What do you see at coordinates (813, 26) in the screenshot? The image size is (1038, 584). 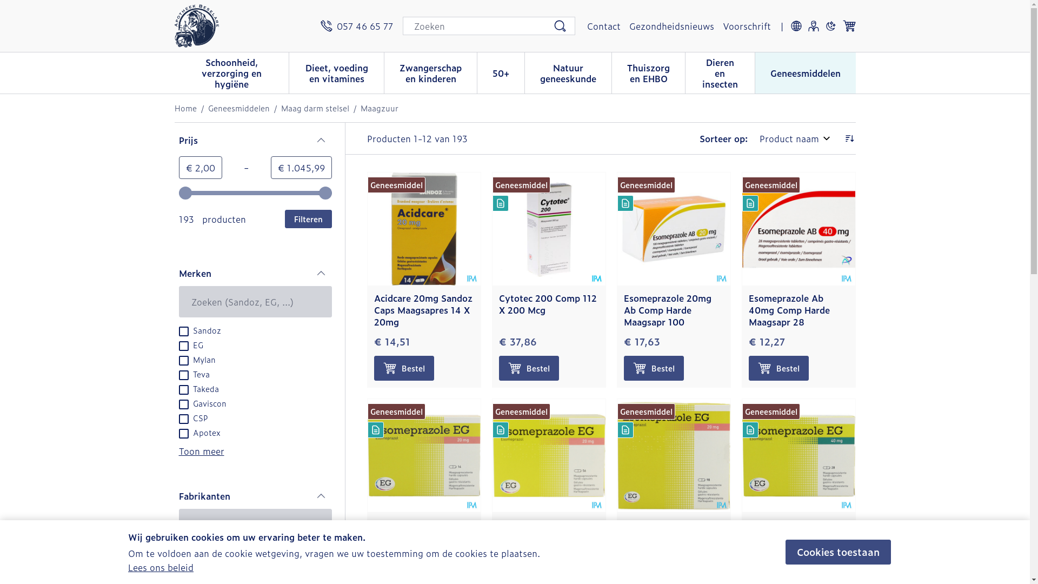 I see `Klant menu` at bounding box center [813, 26].